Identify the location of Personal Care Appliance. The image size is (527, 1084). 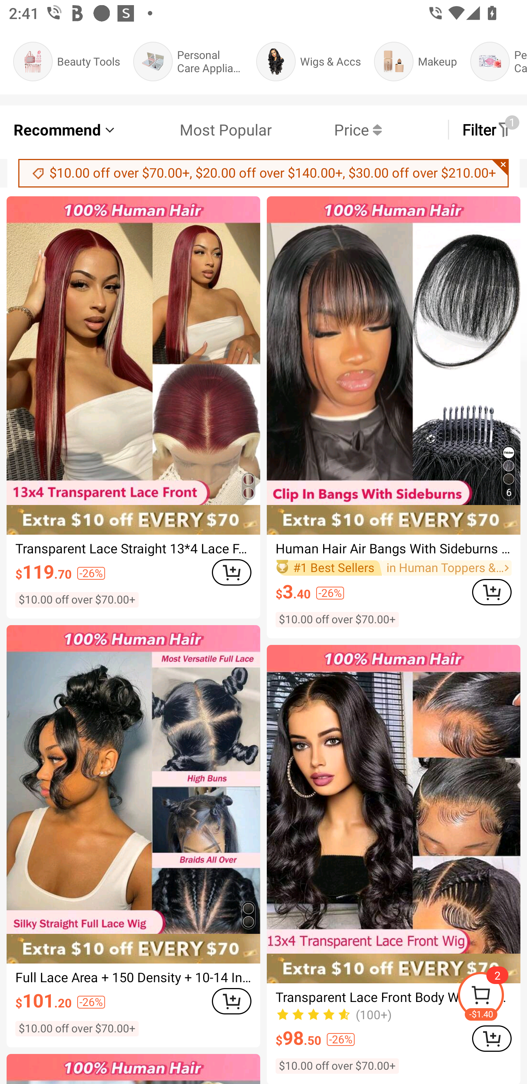
(188, 62).